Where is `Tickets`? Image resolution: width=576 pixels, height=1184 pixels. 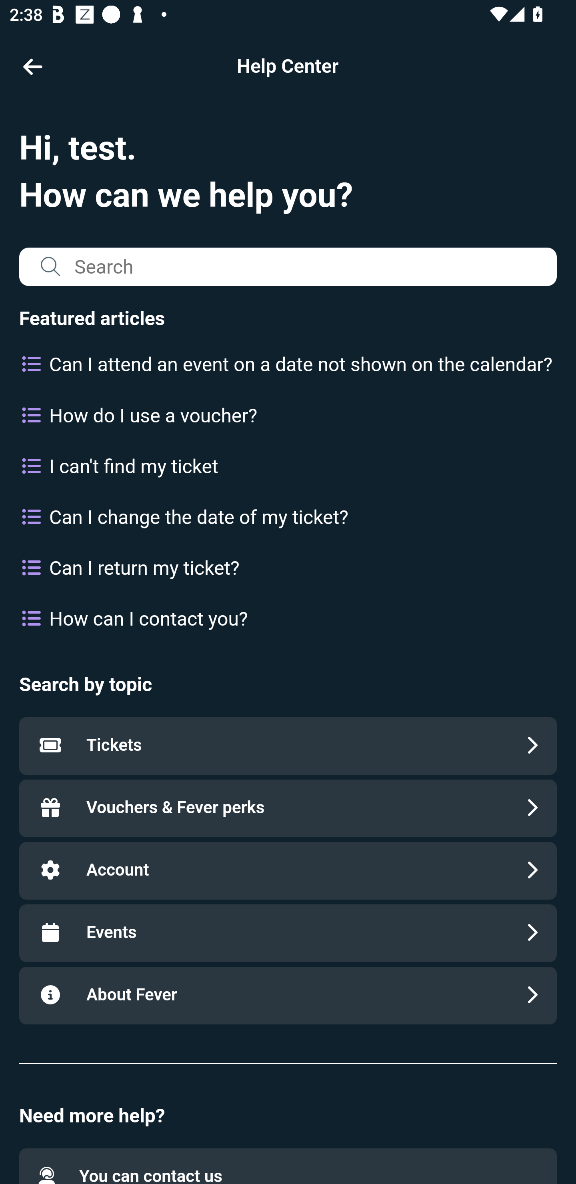
Tickets is located at coordinates (288, 746).